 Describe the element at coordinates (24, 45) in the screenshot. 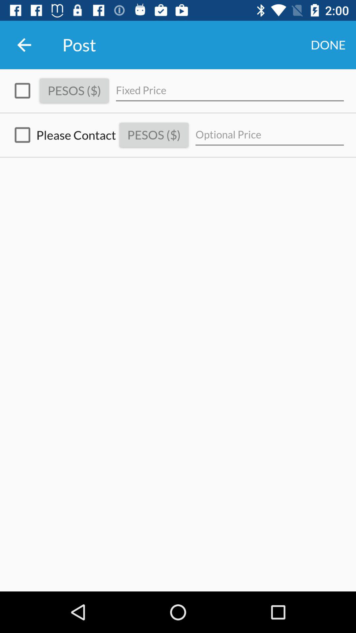

I see `turn off the icon next to the post icon` at that location.